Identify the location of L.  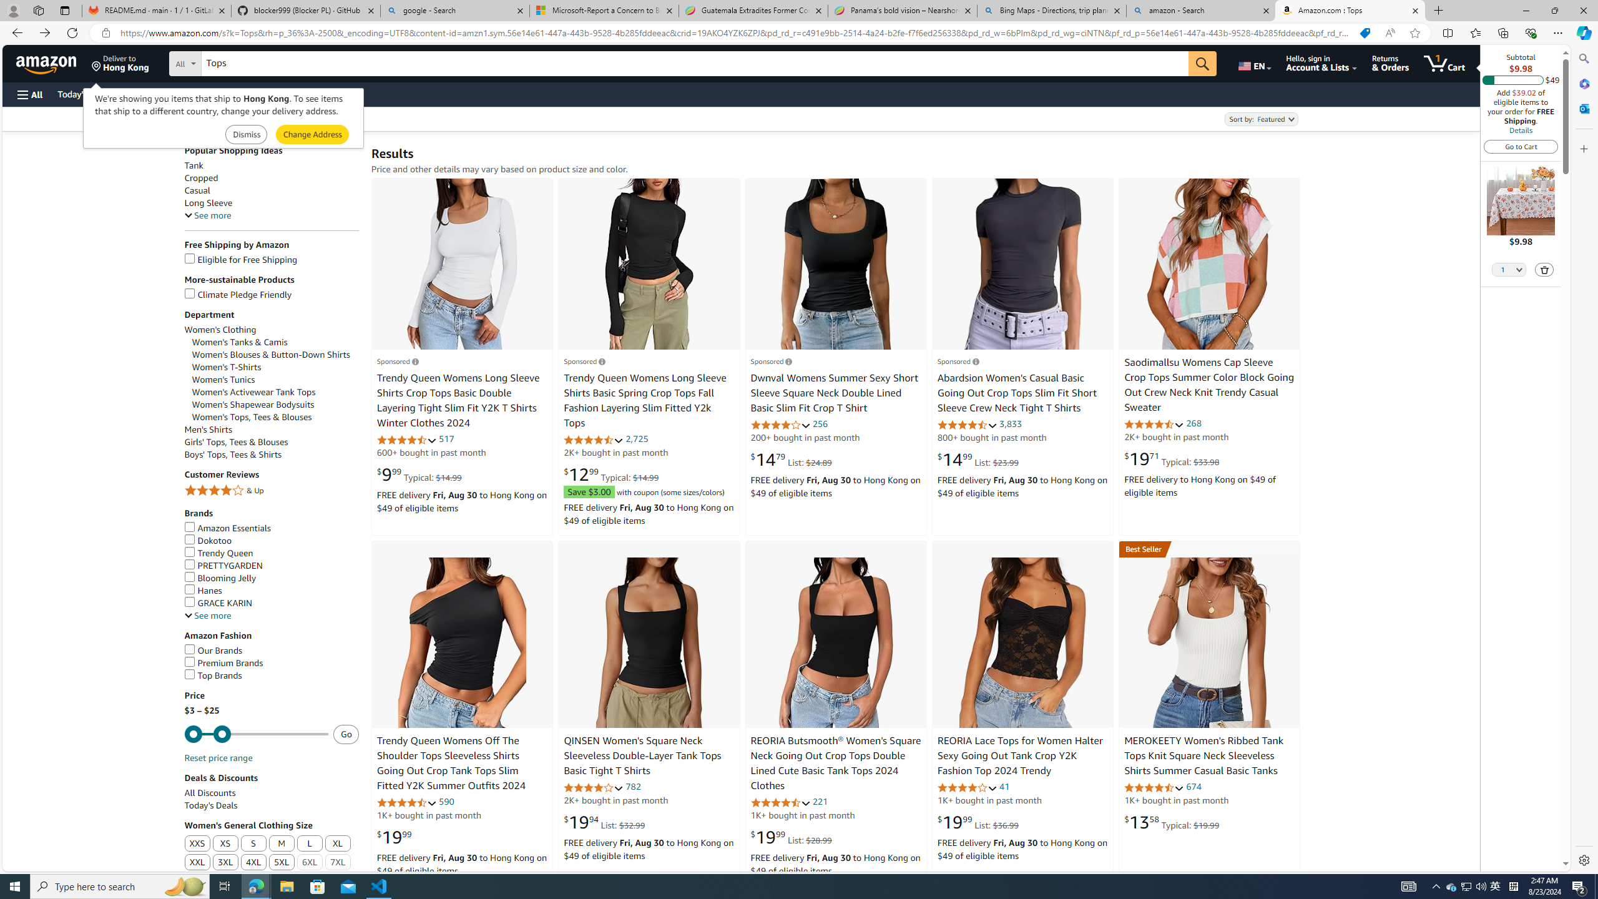
(310, 843).